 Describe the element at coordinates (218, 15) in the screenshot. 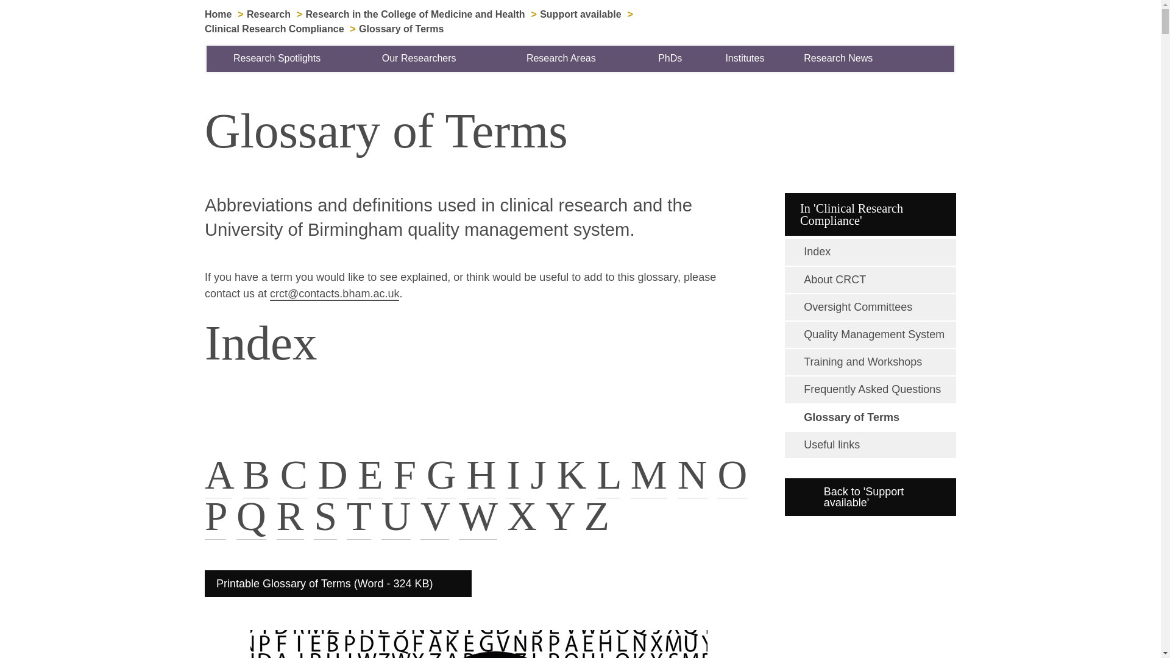

I see `Home` at that location.